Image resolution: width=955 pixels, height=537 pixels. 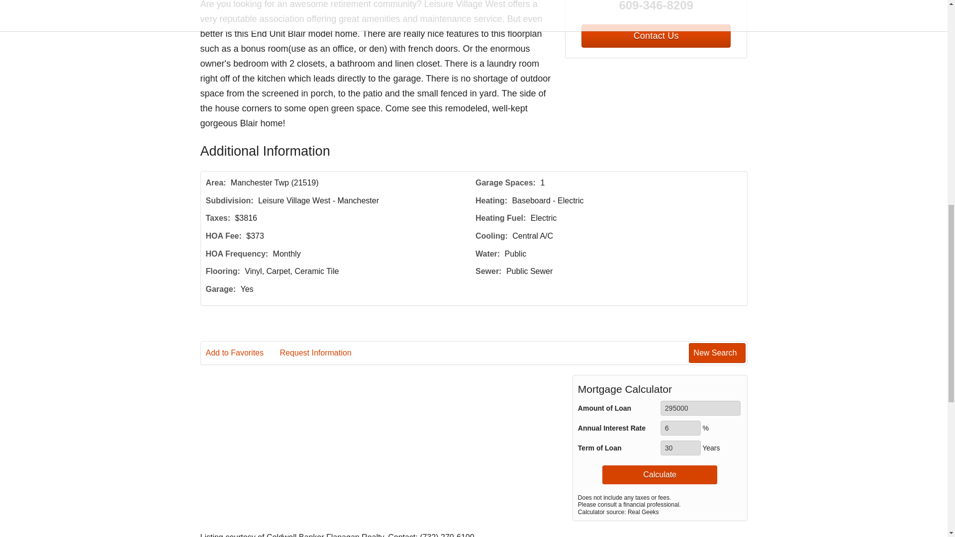 I want to click on 6, so click(x=680, y=428).